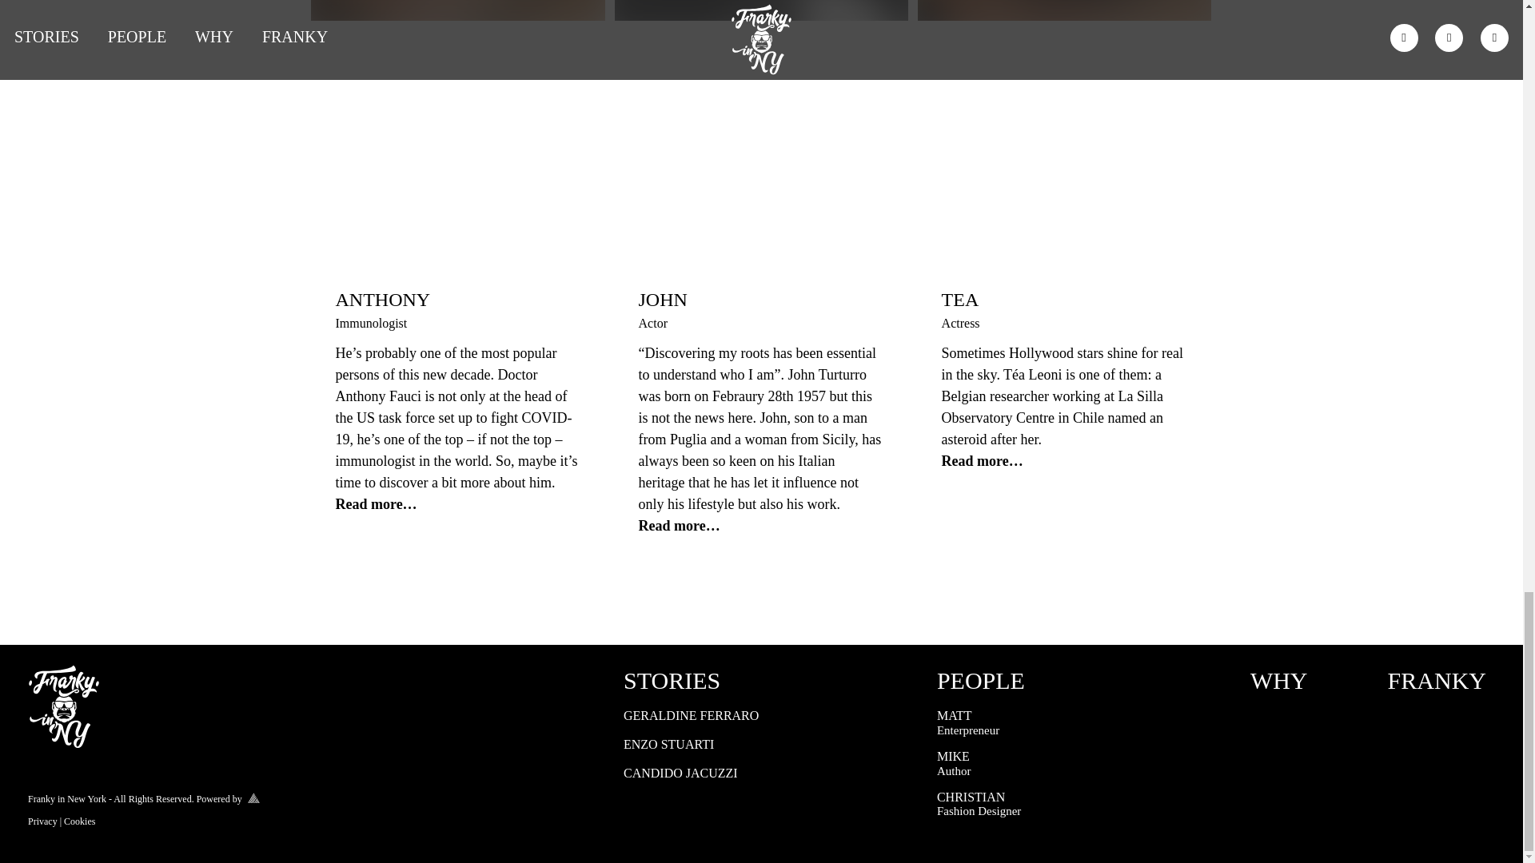  I want to click on Privacy, so click(249, 797).